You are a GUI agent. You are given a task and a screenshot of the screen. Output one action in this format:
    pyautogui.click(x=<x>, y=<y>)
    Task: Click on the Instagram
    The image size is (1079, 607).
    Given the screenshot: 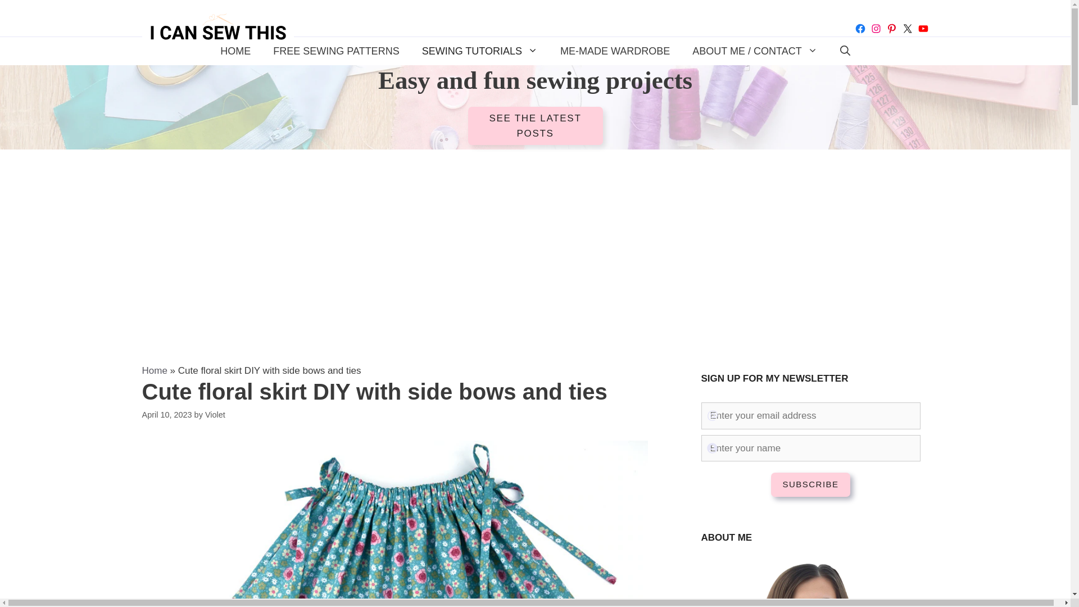 What is the action you would take?
    pyautogui.click(x=876, y=28)
    